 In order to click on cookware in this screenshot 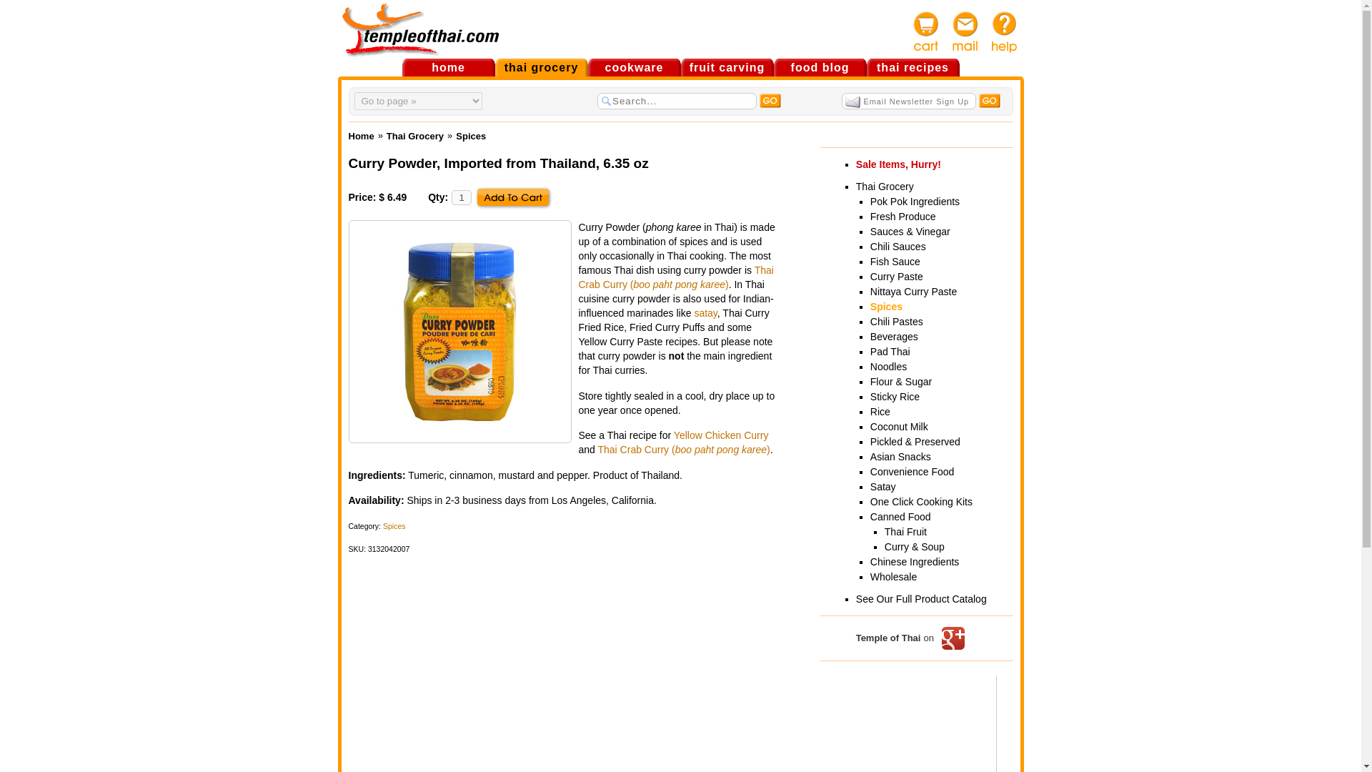, I will do `click(633, 67)`.